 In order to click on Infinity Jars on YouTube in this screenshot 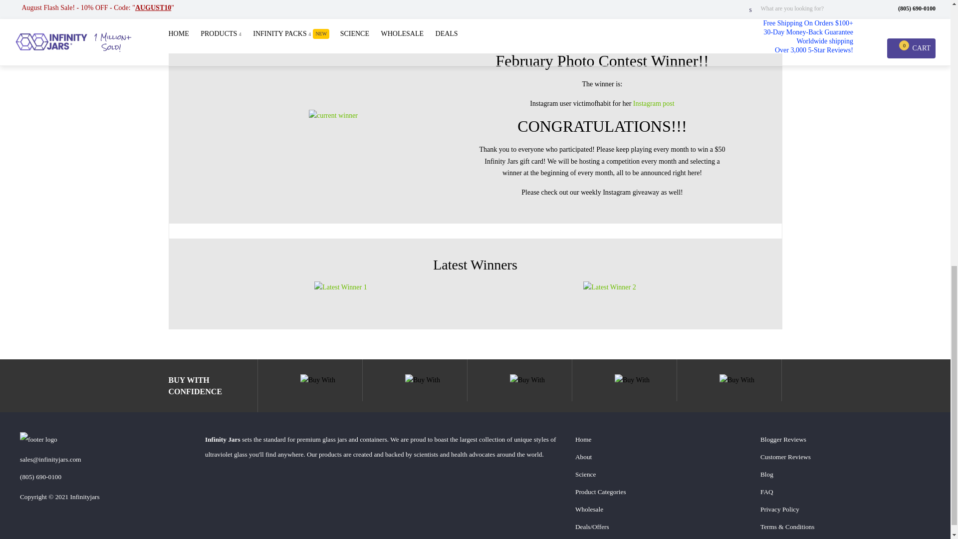, I will do `click(295, 495)`.